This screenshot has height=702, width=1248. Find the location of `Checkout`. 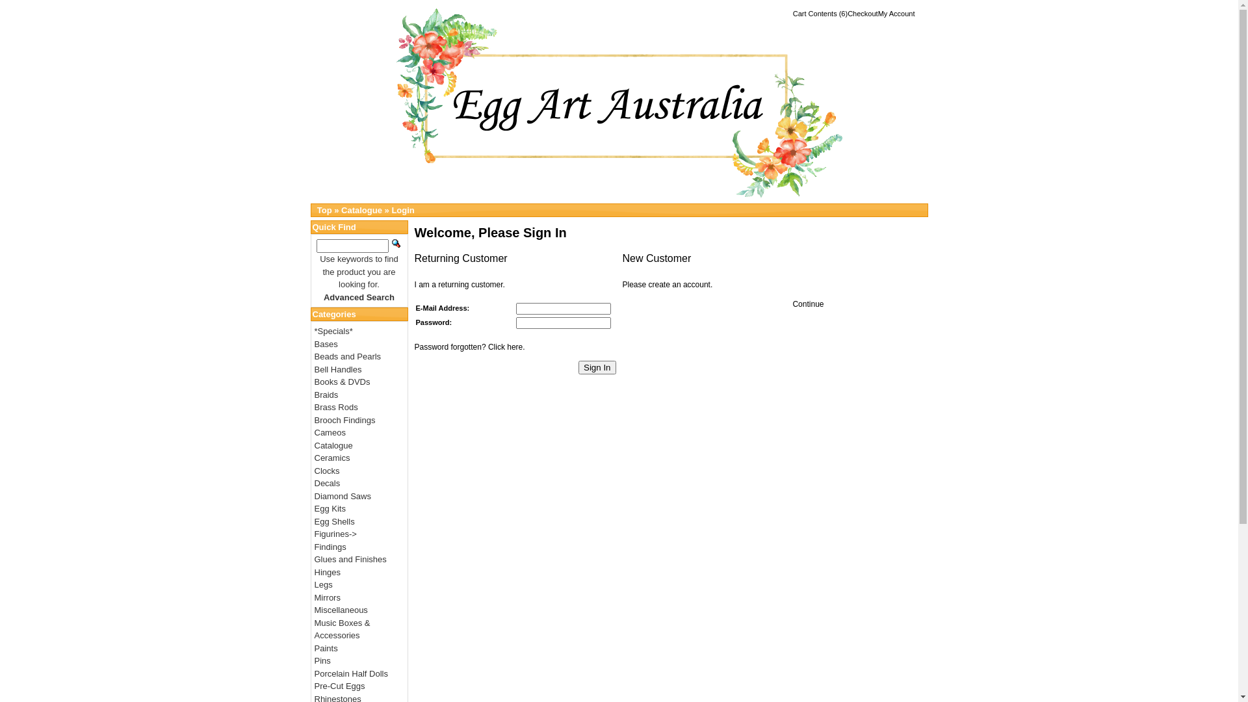

Checkout is located at coordinates (863, 14).